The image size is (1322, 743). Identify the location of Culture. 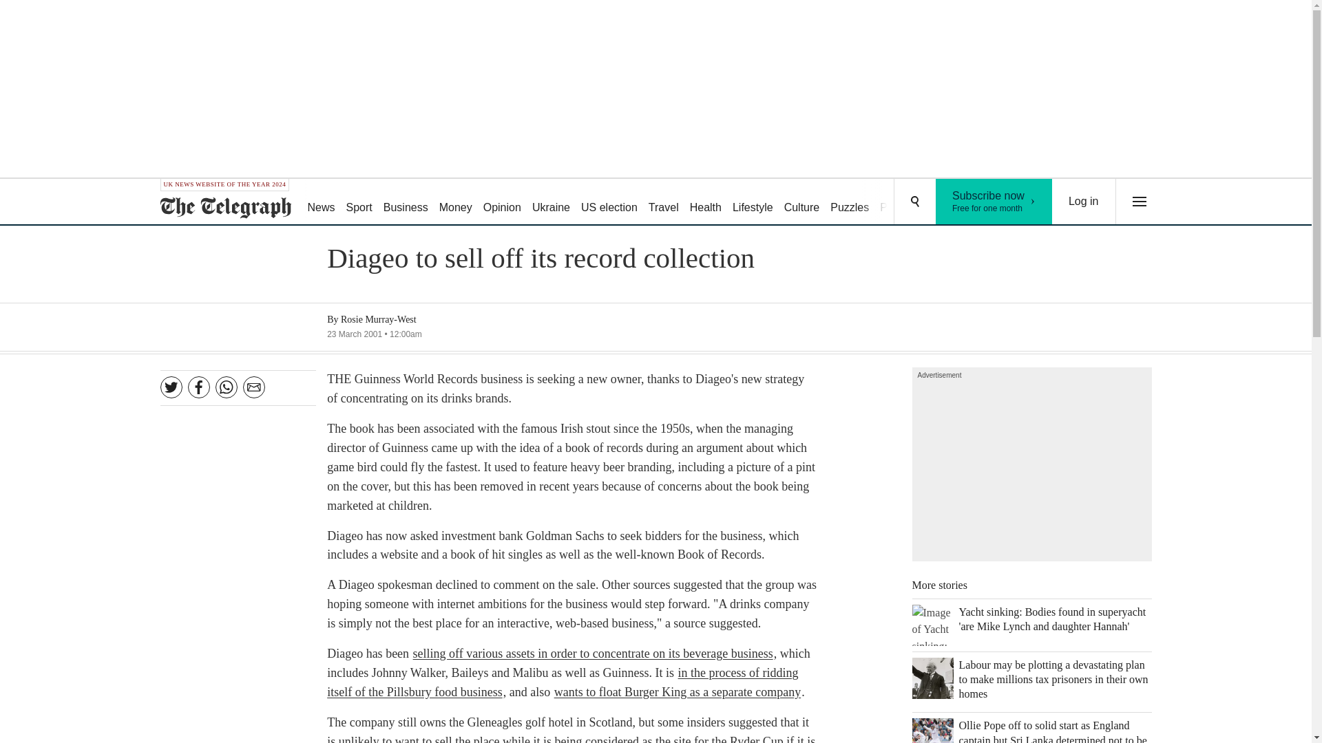
(801, 202).